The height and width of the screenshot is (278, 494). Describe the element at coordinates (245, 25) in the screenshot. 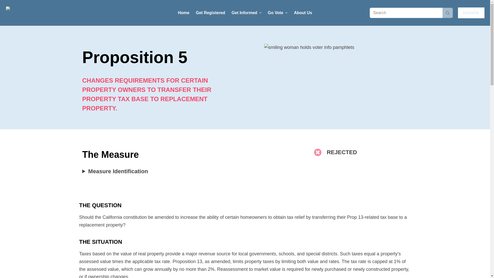

I see `Prop 5: 2018` at that location.